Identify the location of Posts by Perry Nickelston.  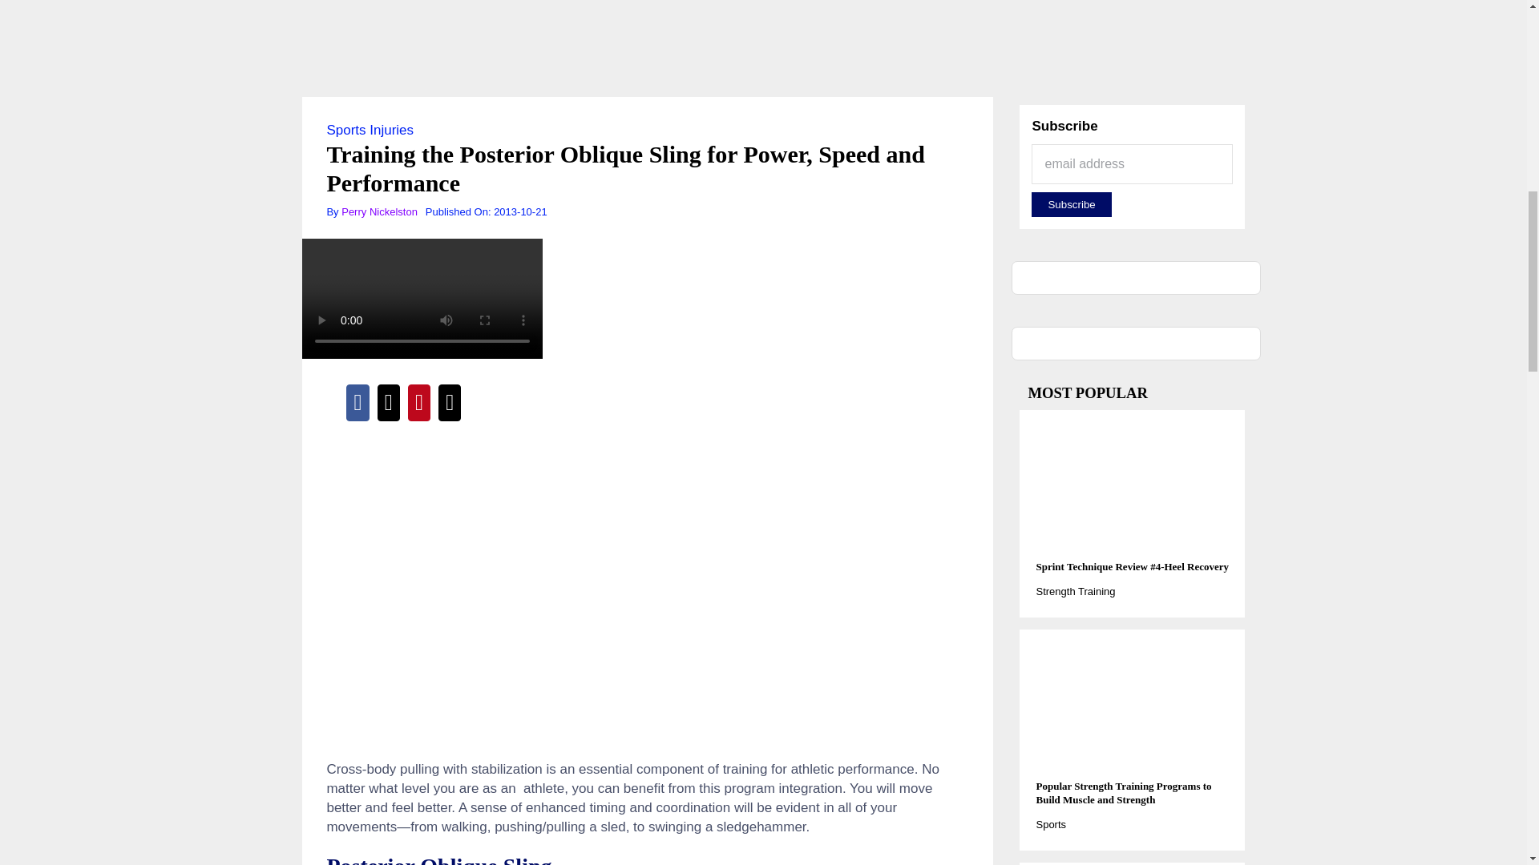
(379, 211).